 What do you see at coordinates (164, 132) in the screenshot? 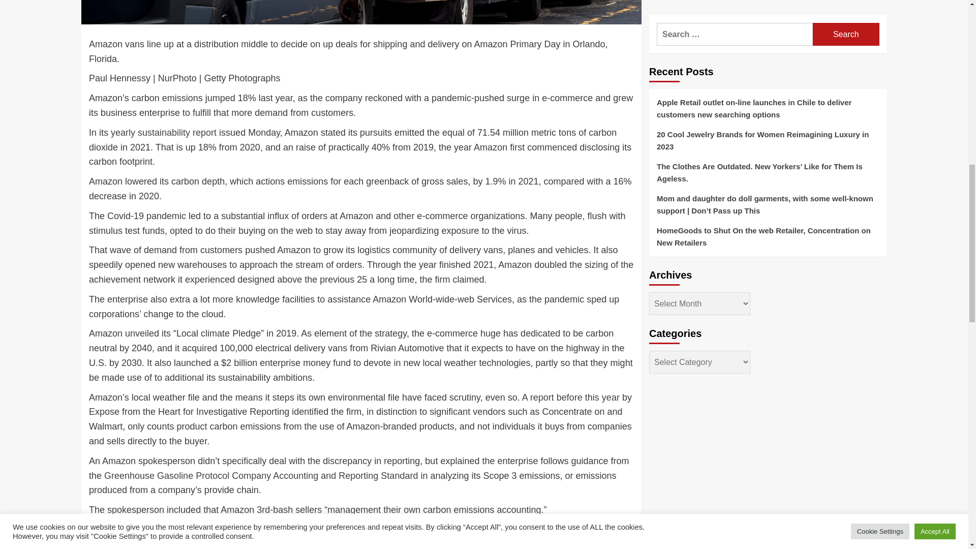
I see `yearly sustainability report` at bounding box center [164, 132].